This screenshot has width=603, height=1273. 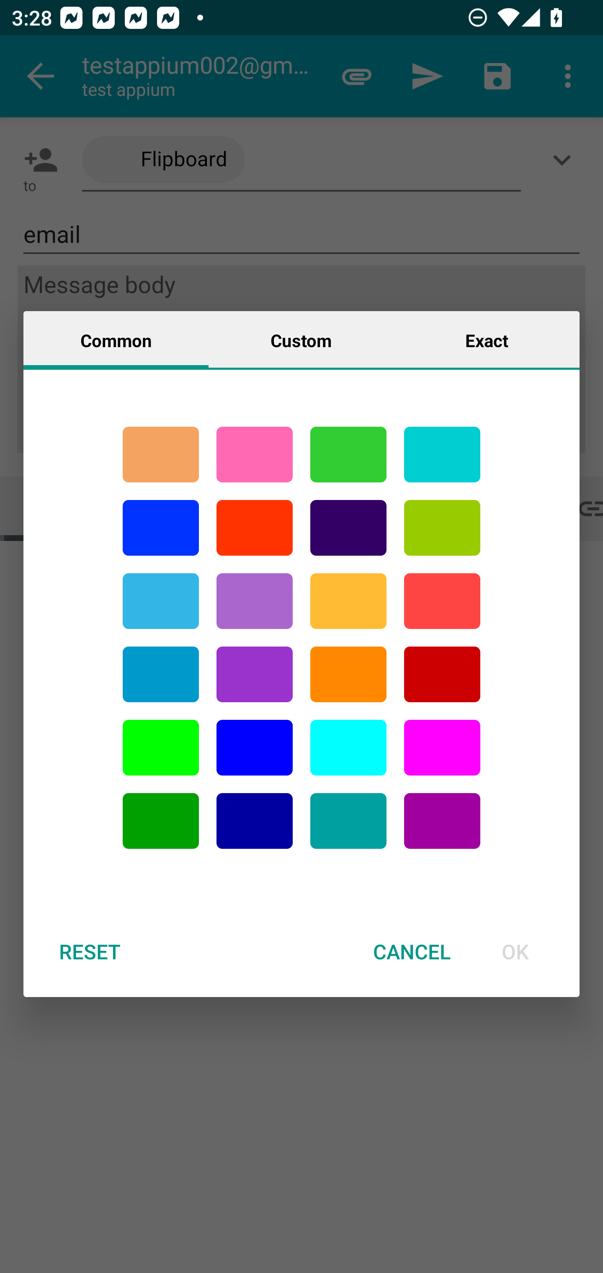 I want to click on Light green, so click(x=442, y=528).